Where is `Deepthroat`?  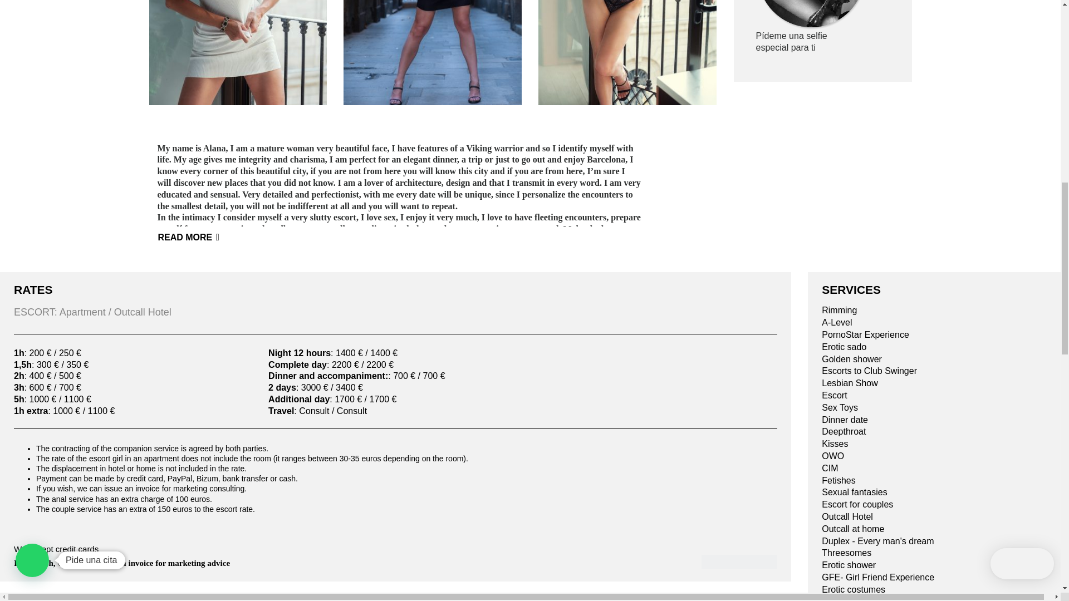
Deepthroat is located at coordinates (934, 432).